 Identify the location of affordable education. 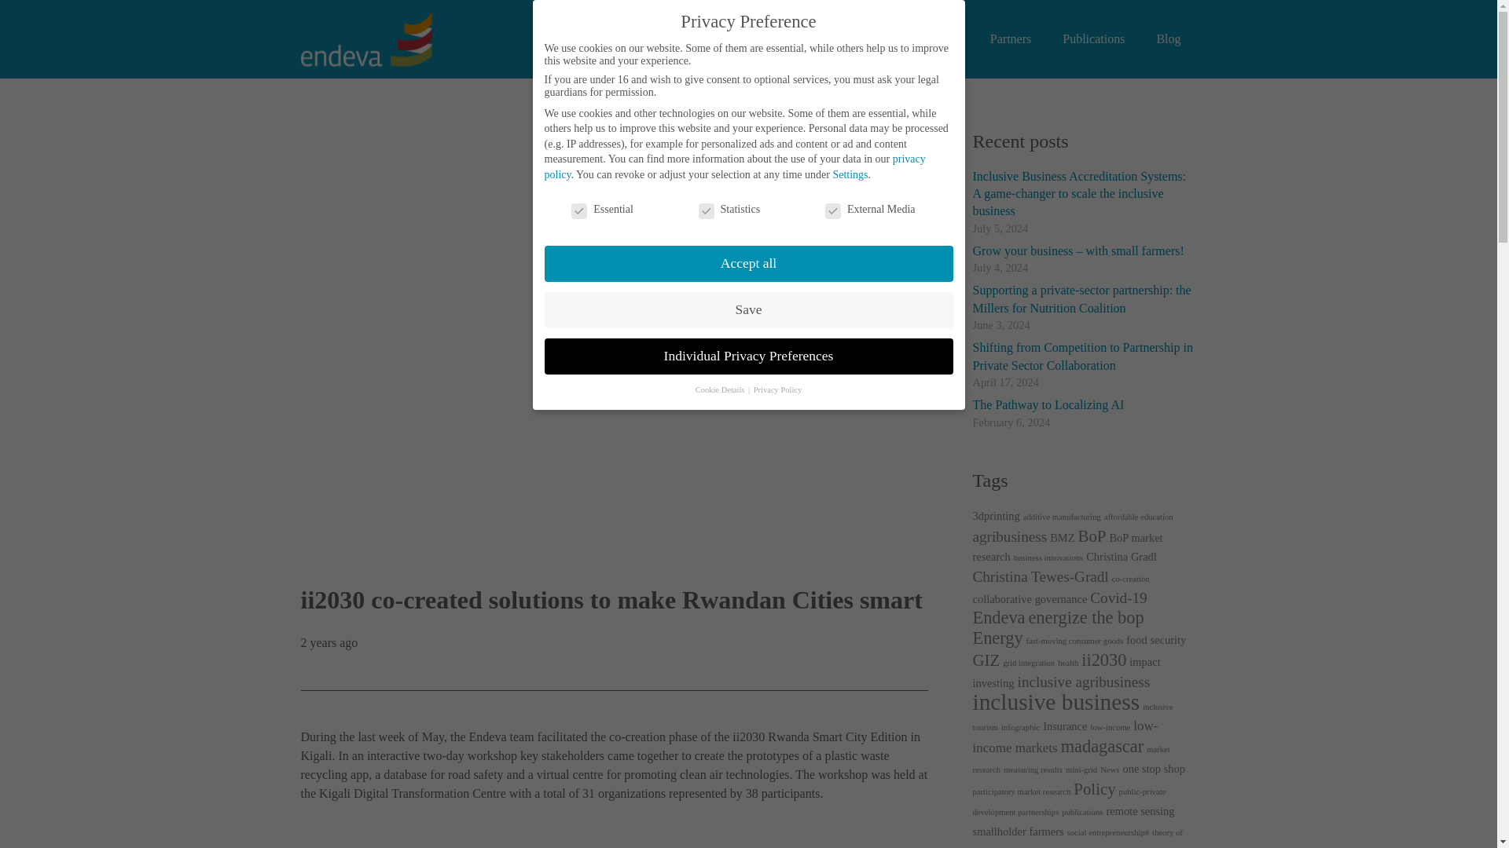
(1139, 517).